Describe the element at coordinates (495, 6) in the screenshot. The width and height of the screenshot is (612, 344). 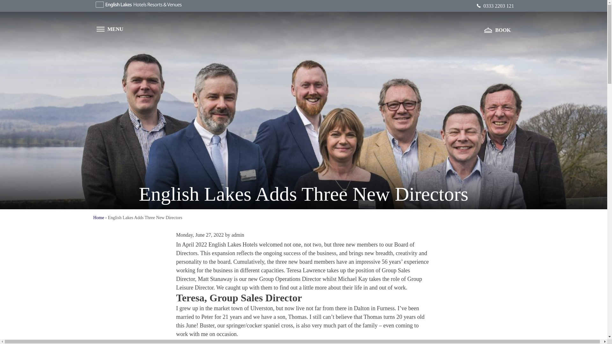
I see `Telephone Icon 0333 2203 121` at that location.